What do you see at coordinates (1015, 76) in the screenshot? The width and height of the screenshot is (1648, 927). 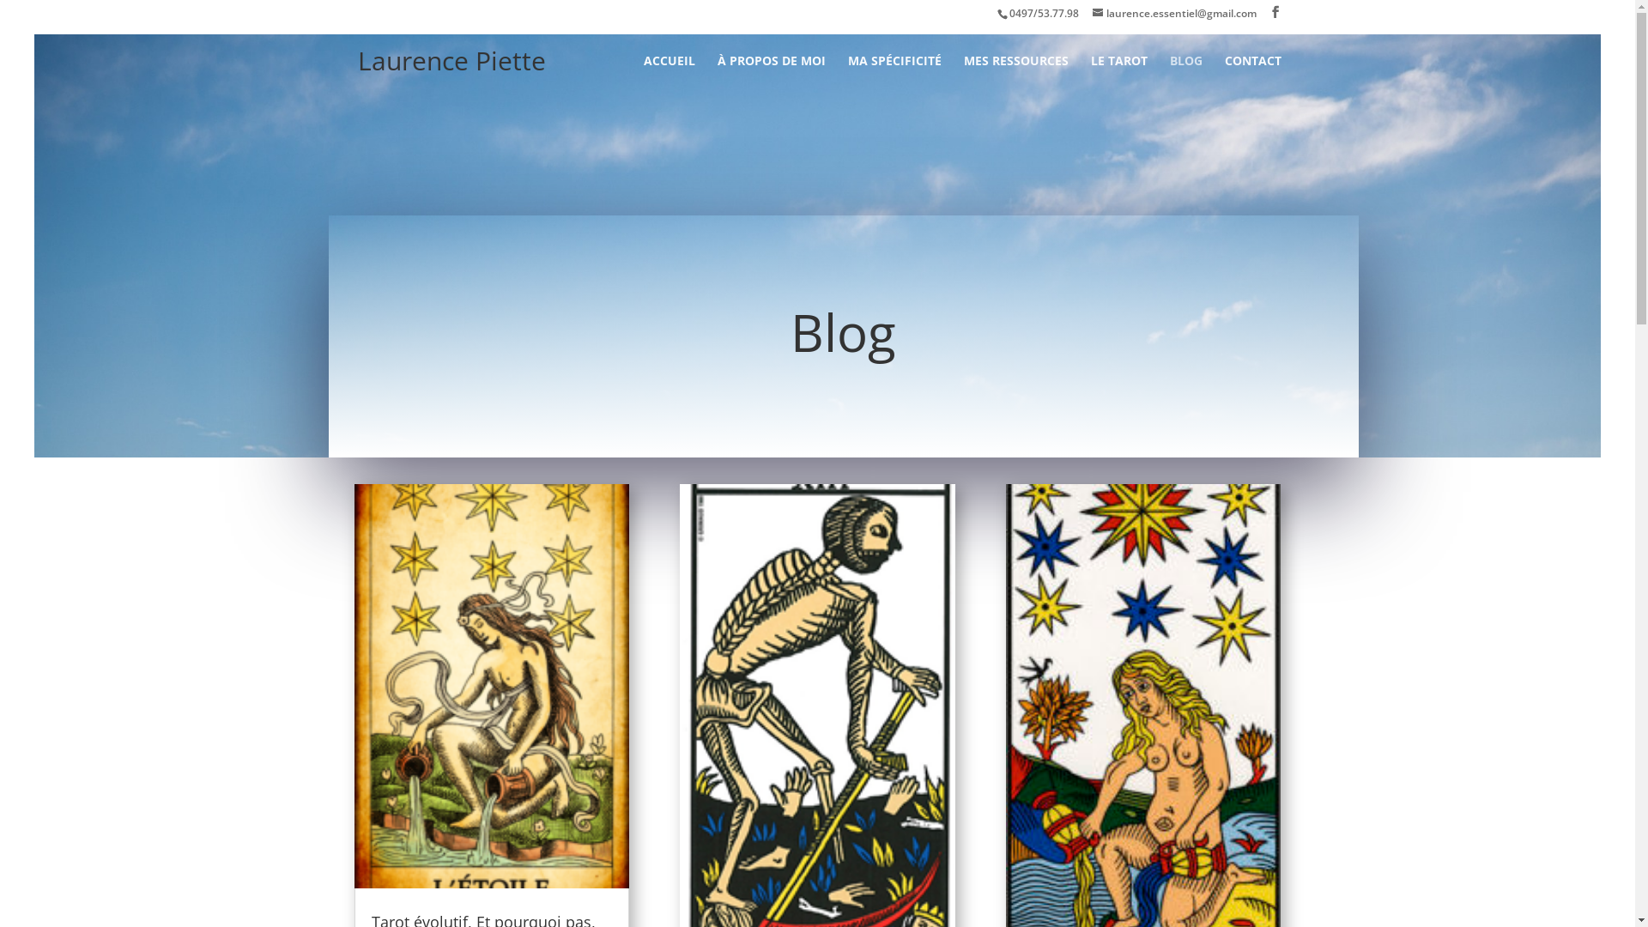 I see `MES RESSOURCES` at bounding box center [1015, 76].